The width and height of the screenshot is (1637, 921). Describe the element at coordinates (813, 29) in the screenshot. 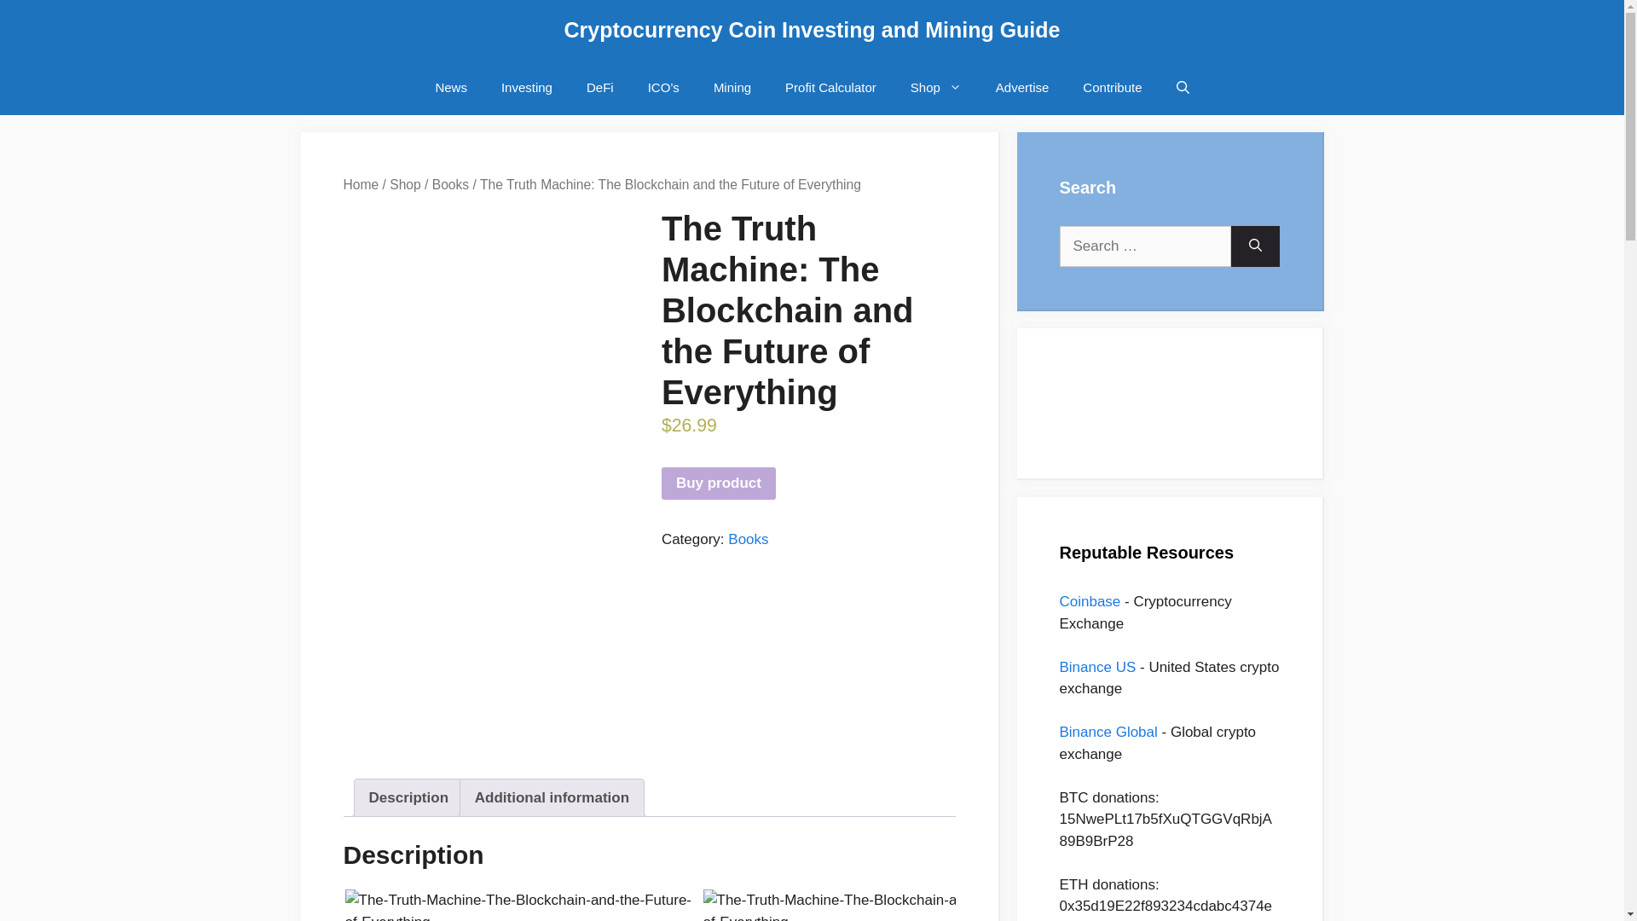

I see `Cryptocurrency Coin Investing and Mining Guide` at that location.